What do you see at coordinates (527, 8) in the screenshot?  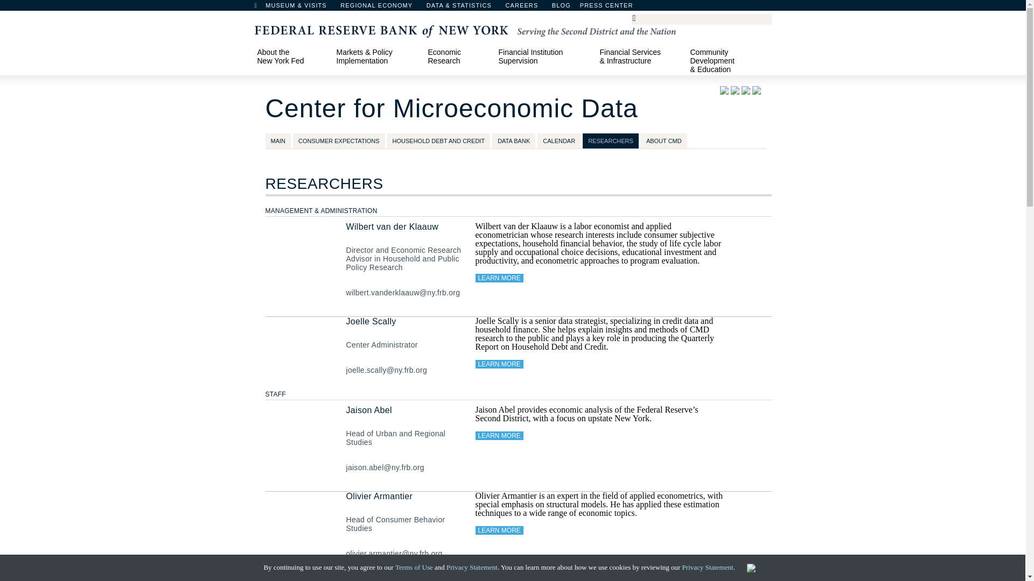 I see `CAREERS` at bounding box center [527, 8].